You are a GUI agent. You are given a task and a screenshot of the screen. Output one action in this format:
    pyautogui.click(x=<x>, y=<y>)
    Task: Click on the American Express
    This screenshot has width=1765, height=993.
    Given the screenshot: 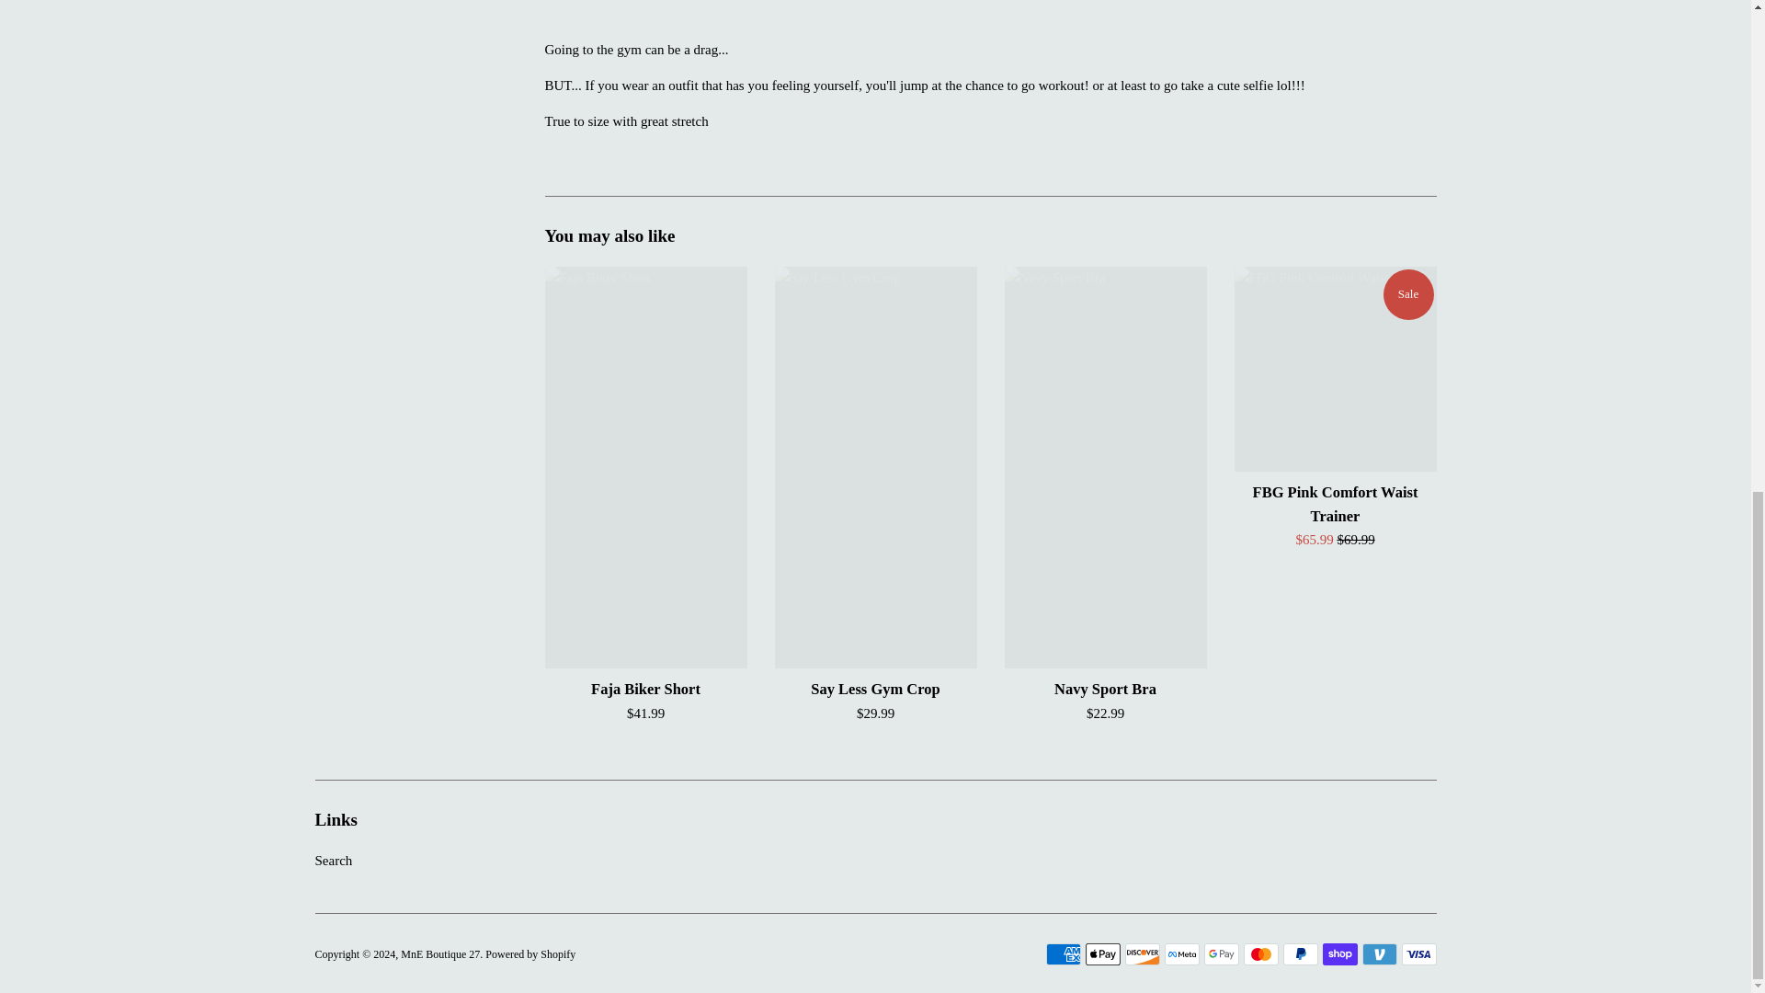 What is the action you would take?
    pyautogui.click(x=1063, y=954)
    